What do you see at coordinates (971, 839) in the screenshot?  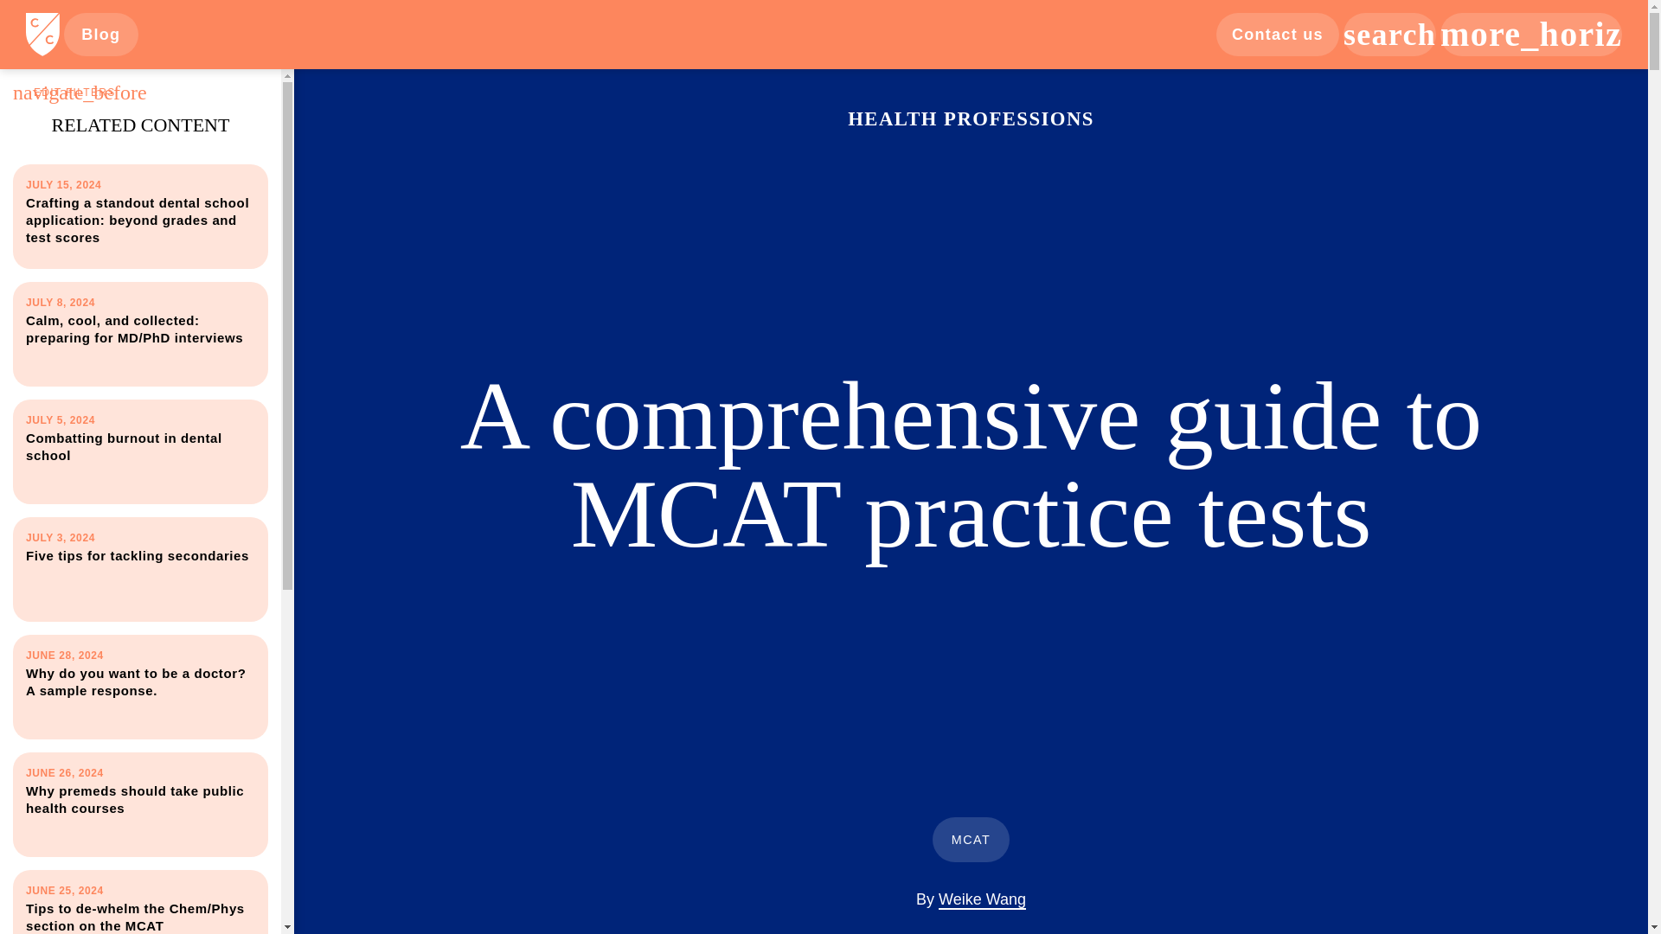 I see `MCAT` at bounding box center [971, 839].